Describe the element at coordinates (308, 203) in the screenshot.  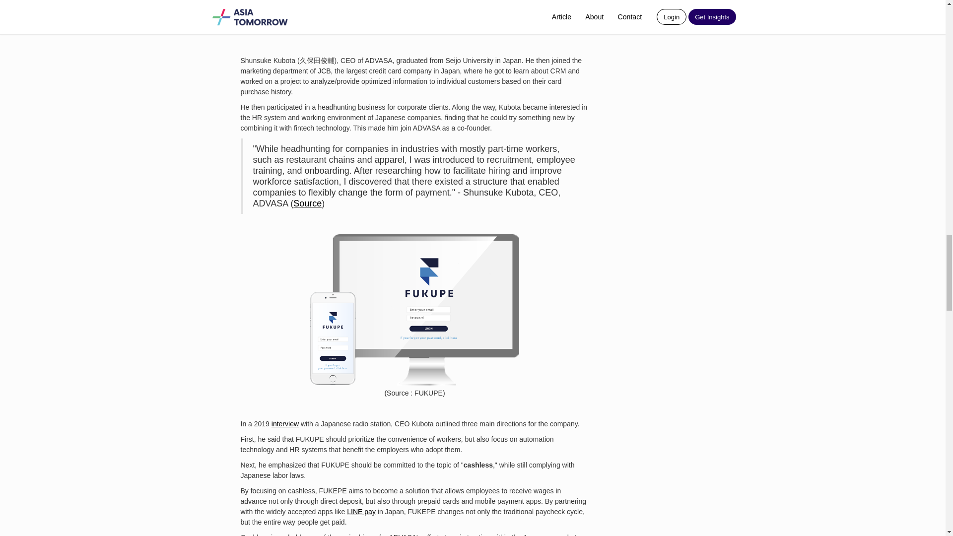
I see `Source` at that location.